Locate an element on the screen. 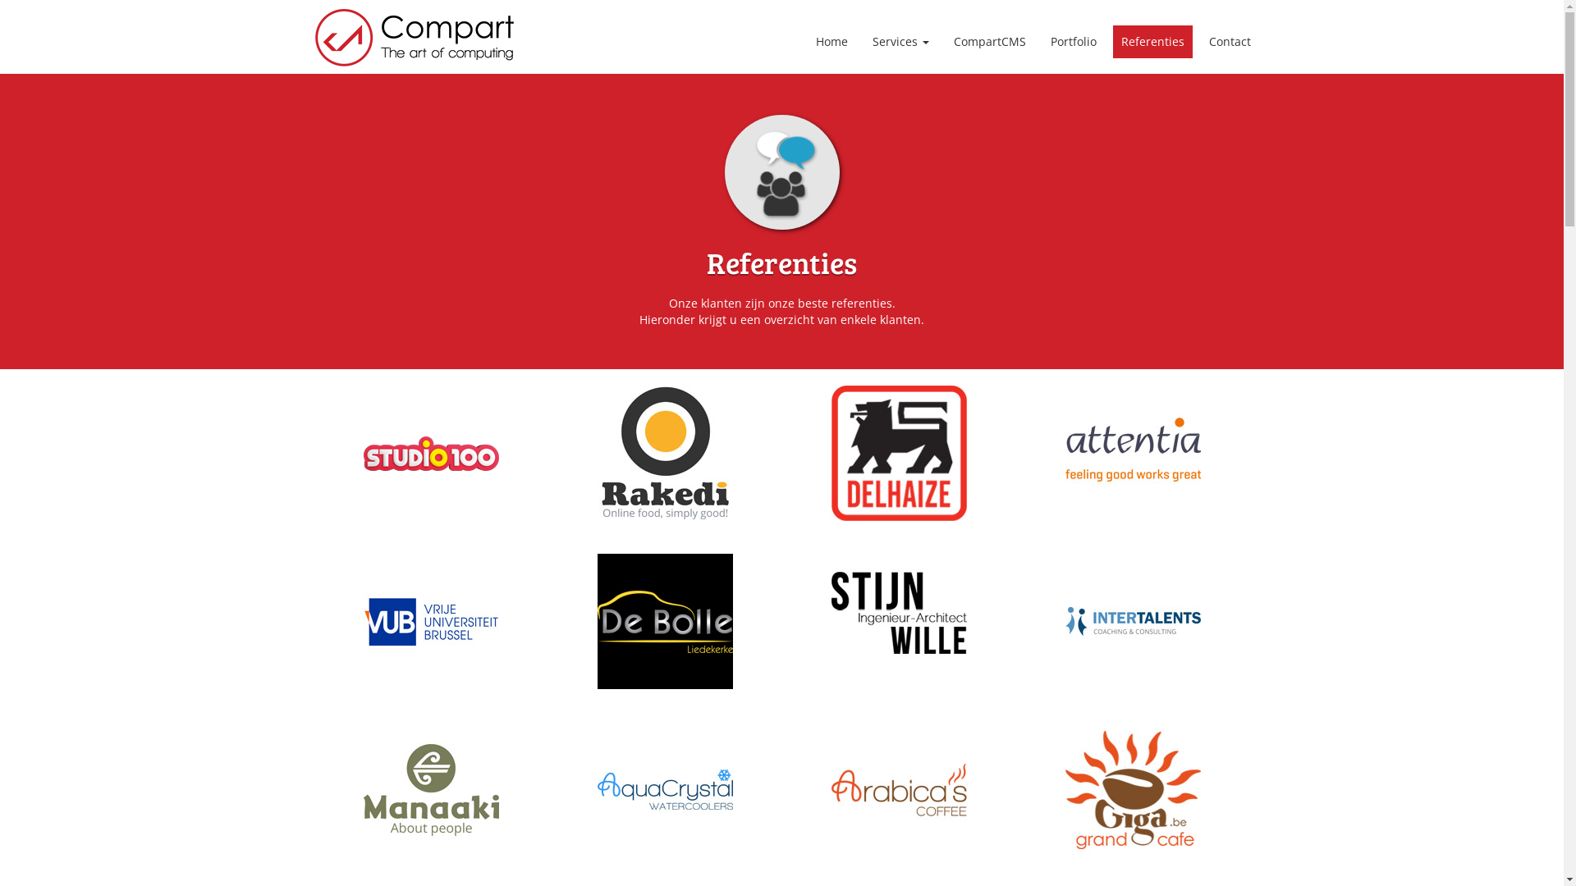 This screenshot has width=1576, height=886. Compart is located at coordinates (415, 34).